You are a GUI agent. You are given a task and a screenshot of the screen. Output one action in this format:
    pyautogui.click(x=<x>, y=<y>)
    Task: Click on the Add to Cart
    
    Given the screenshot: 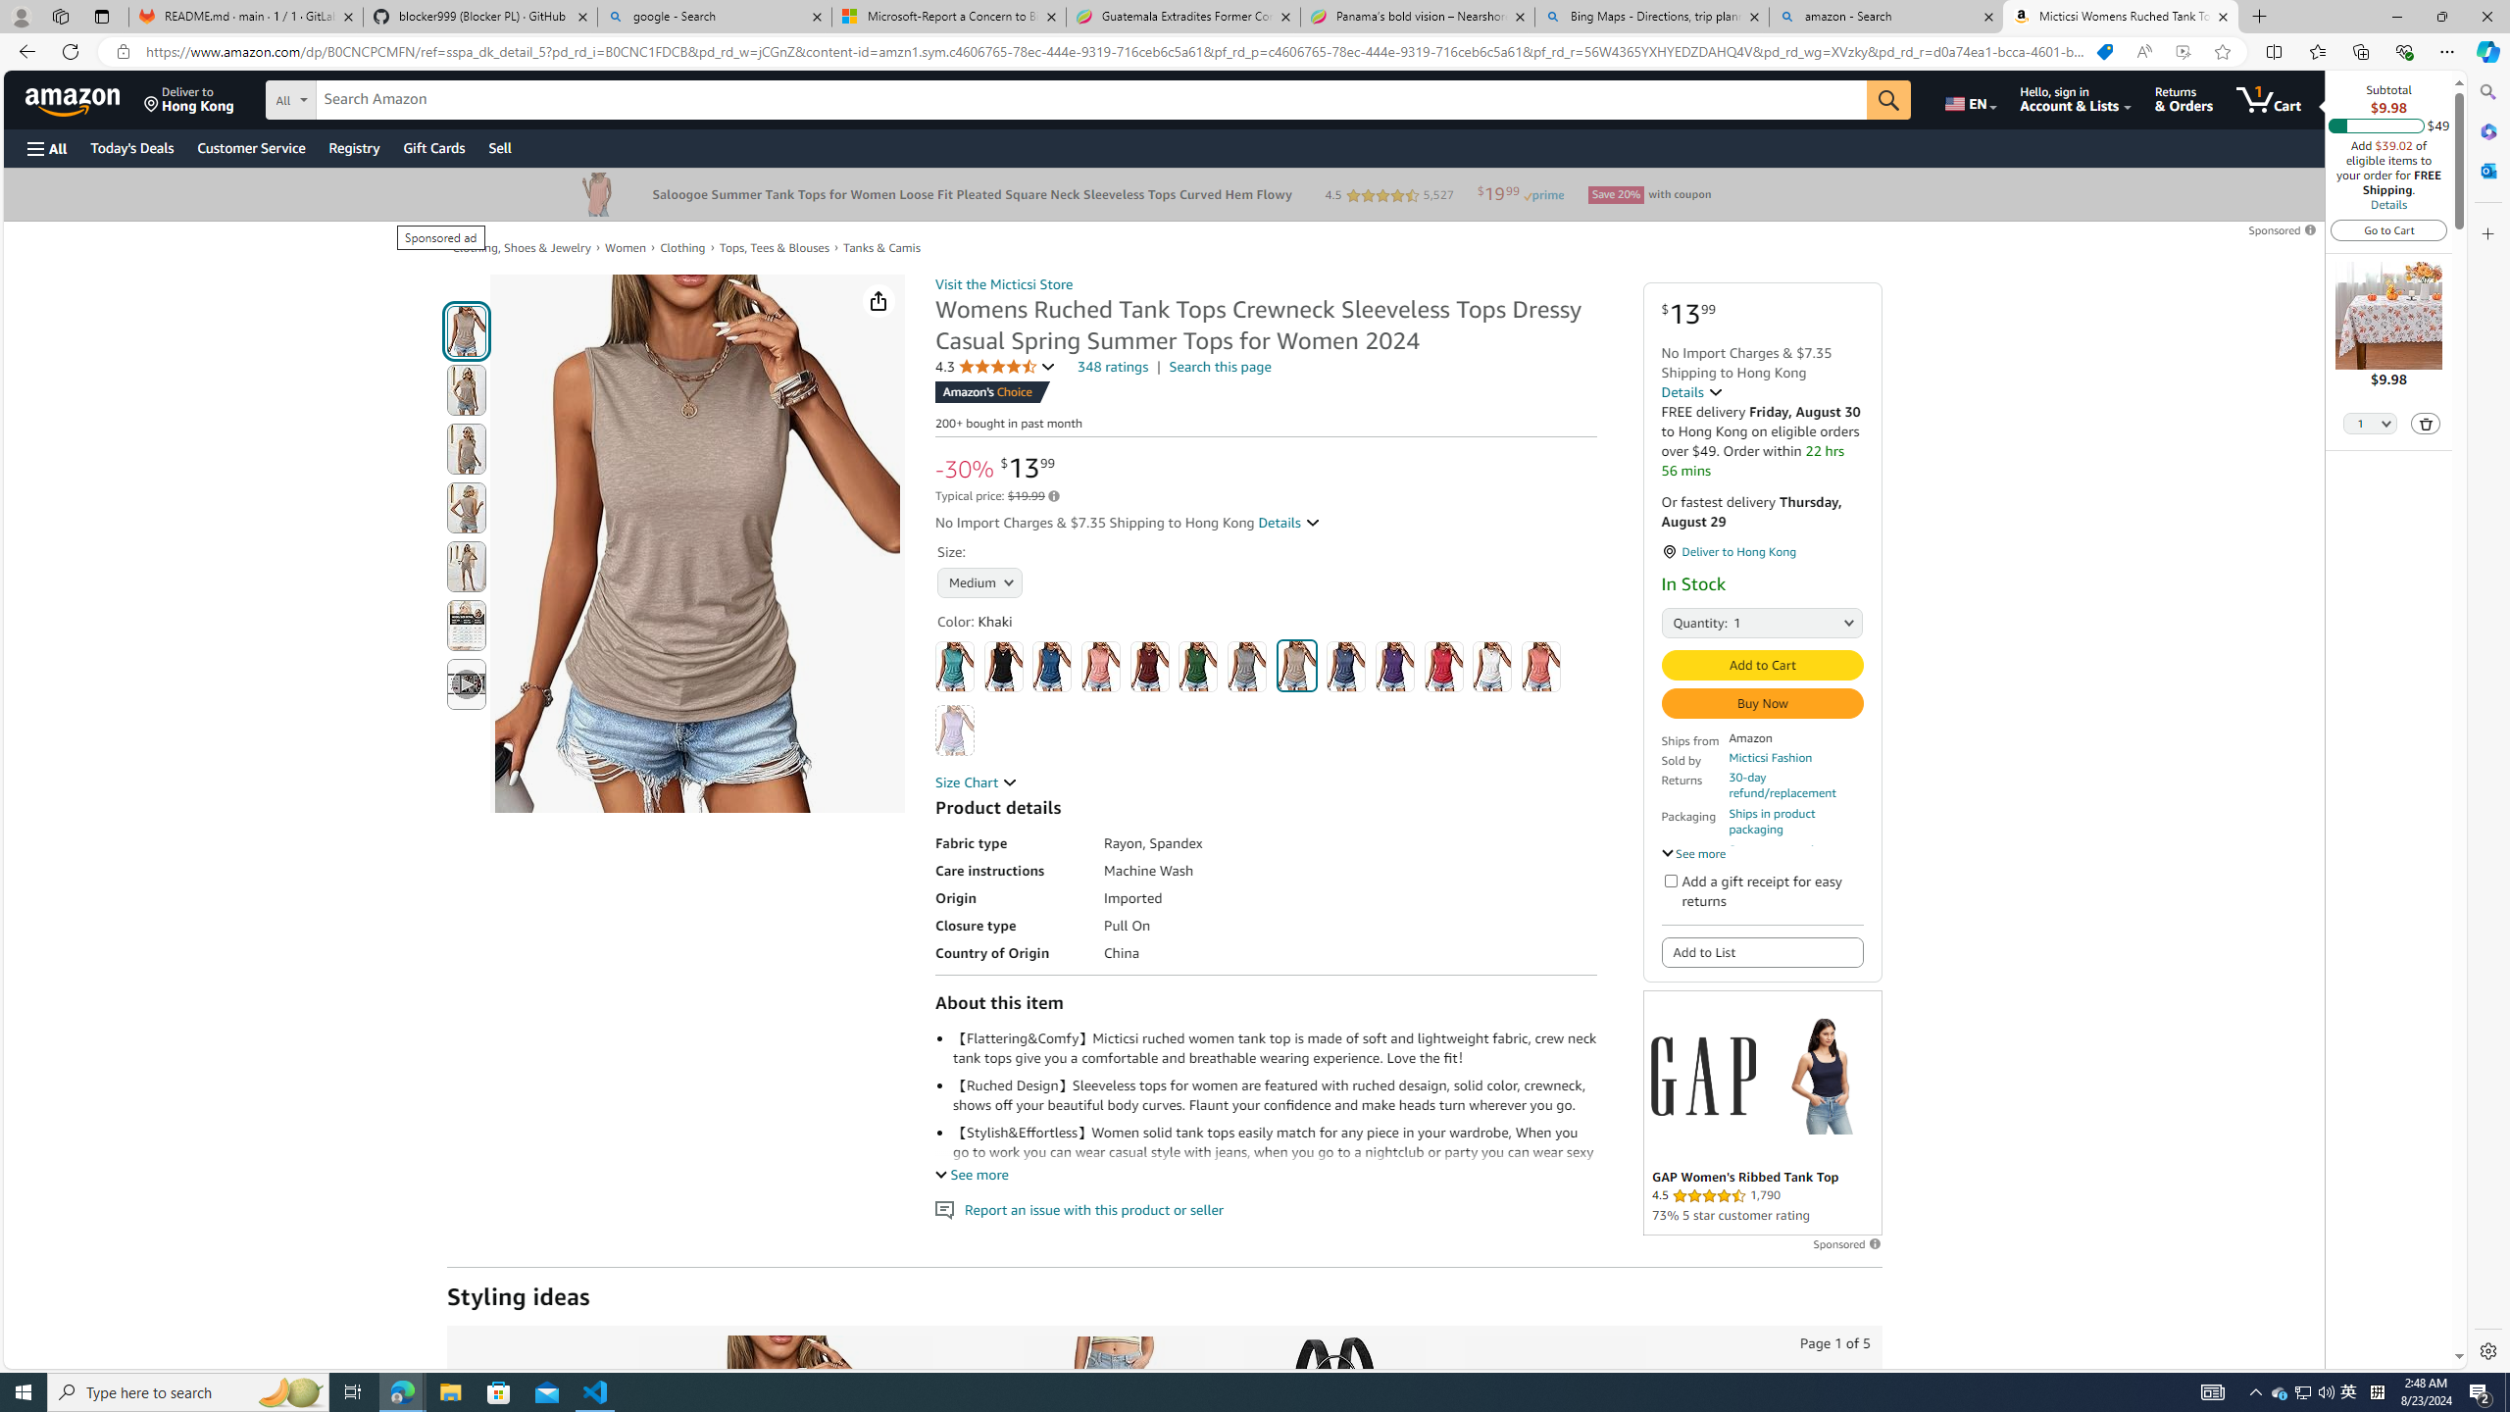 What is the action you would take?
    pyautogui.click(x=1761, y=665)
    